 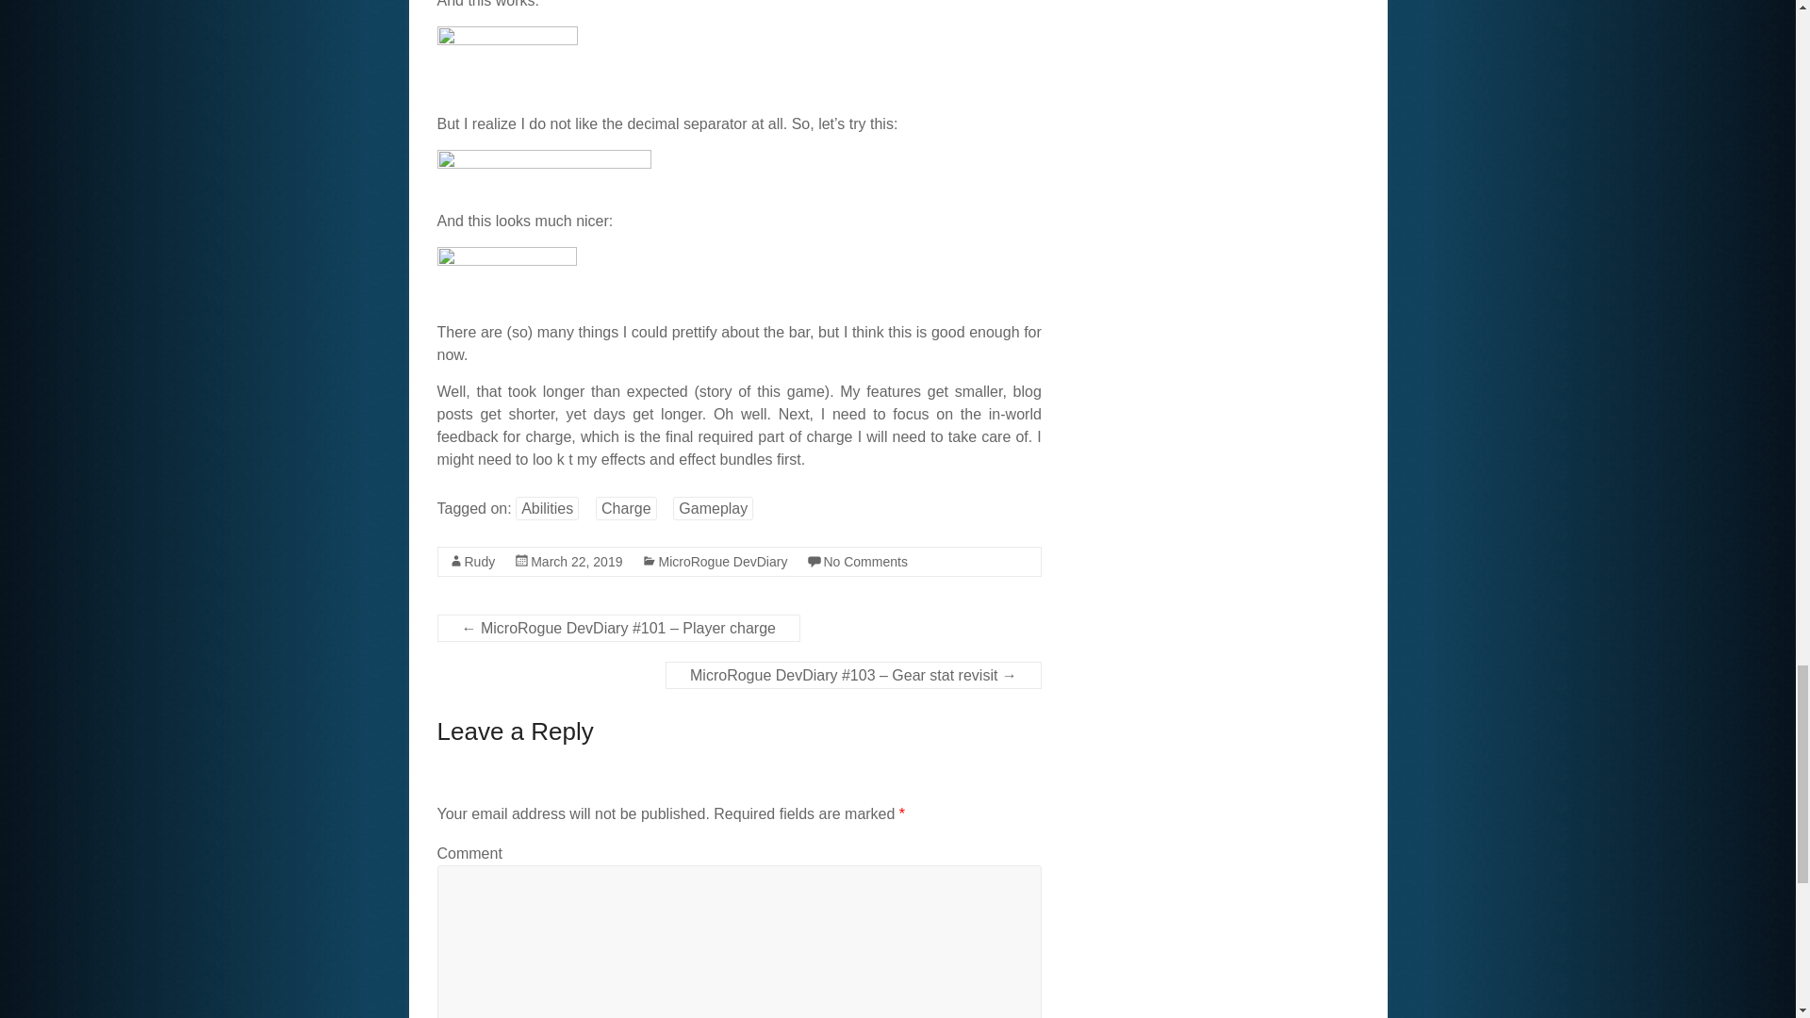 What do you see at coordinates (479, 561) in the screenshot?
I see `Rudy` at bounding box center [479, 561].